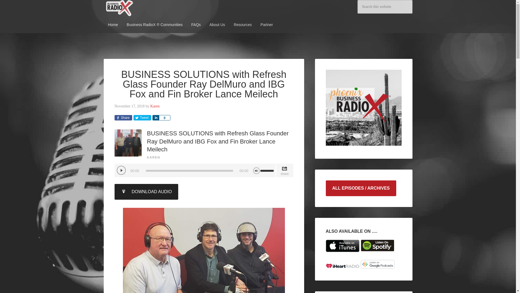  What do you see at coordinates (113, 25) in the screenshot?
I see `Home` at bounding box center [113, 25].